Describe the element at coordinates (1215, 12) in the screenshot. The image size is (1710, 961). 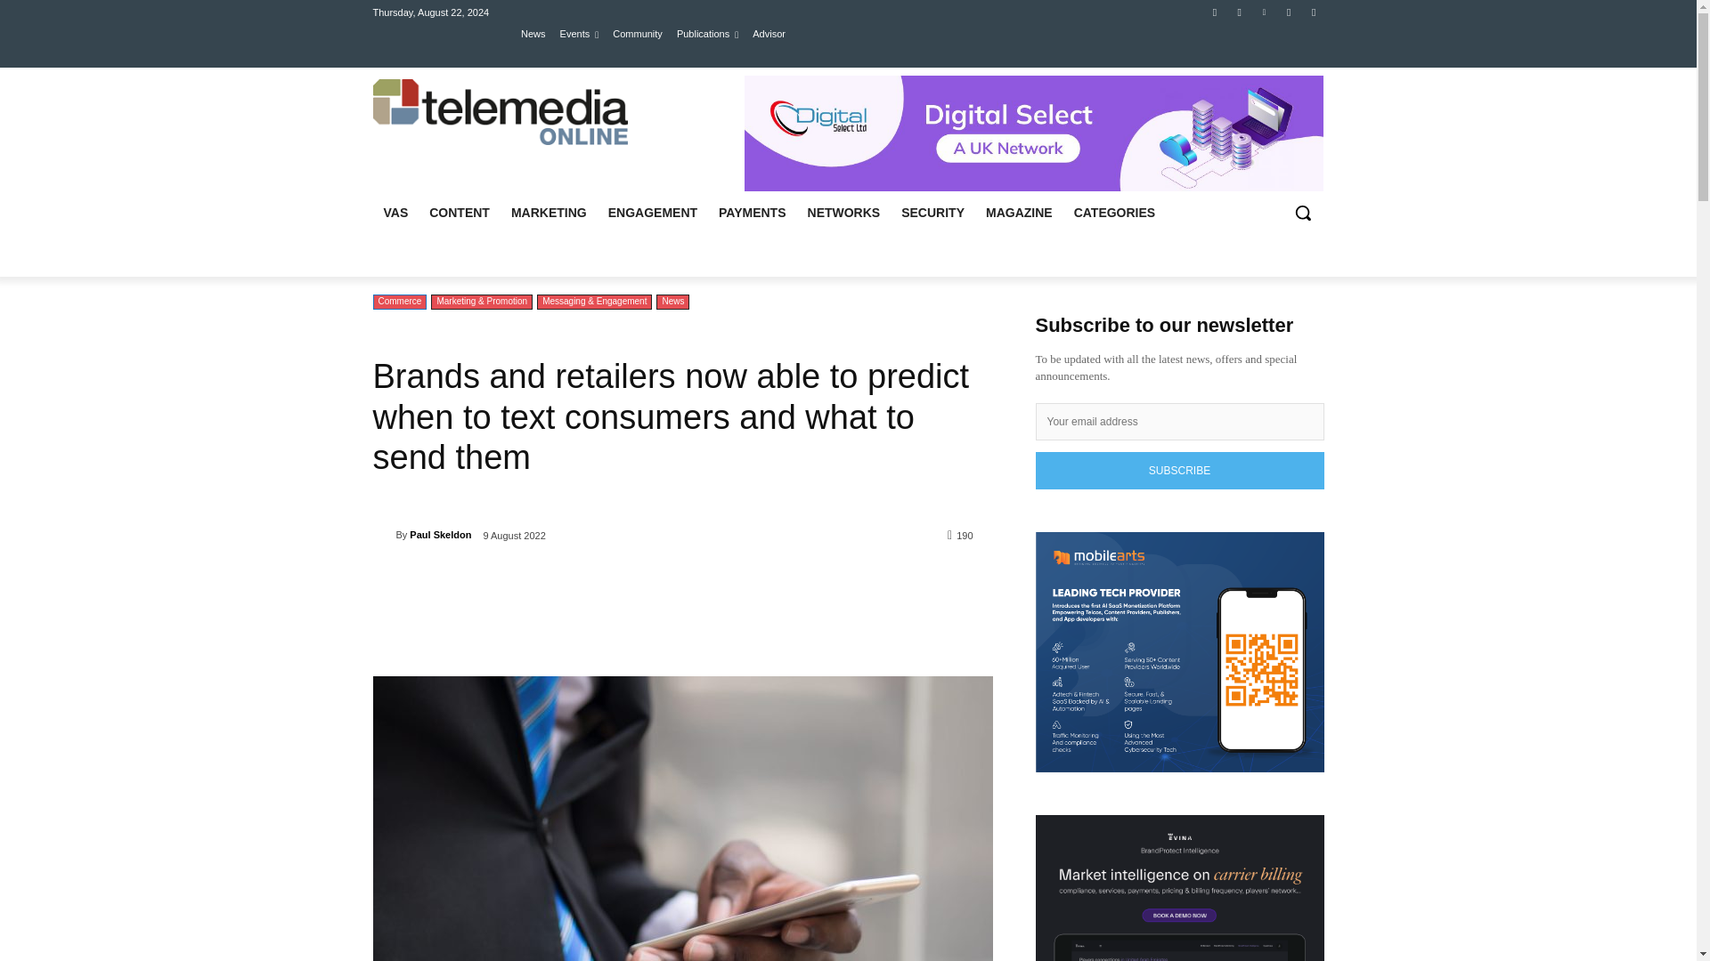
I see `Facebook` at that location.